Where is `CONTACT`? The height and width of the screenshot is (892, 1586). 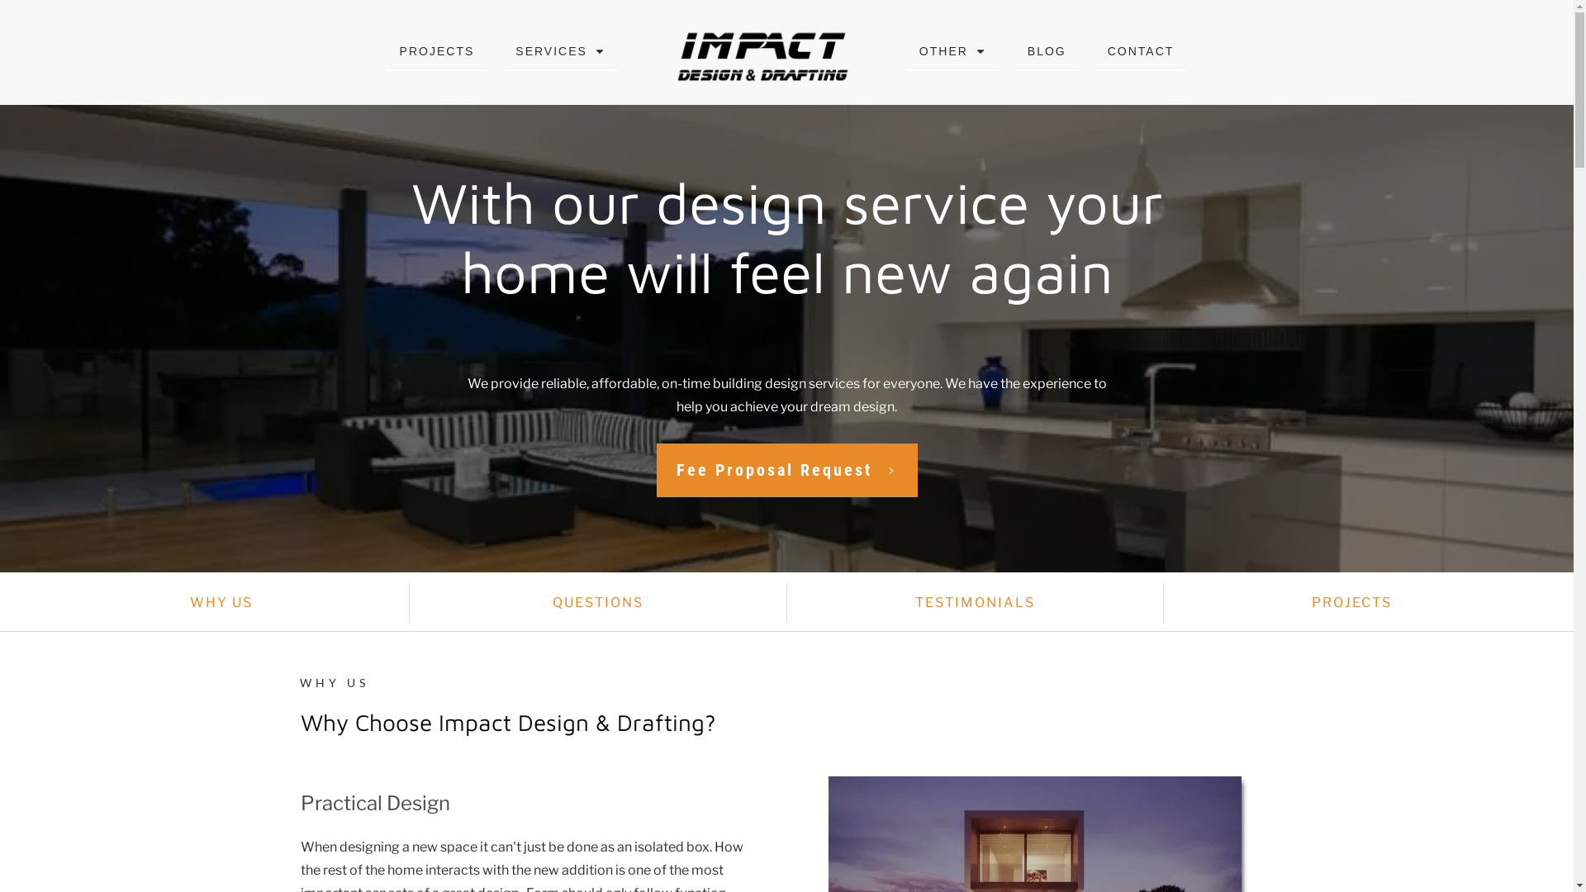 CONTACT is located at coordinates (1142, 51).